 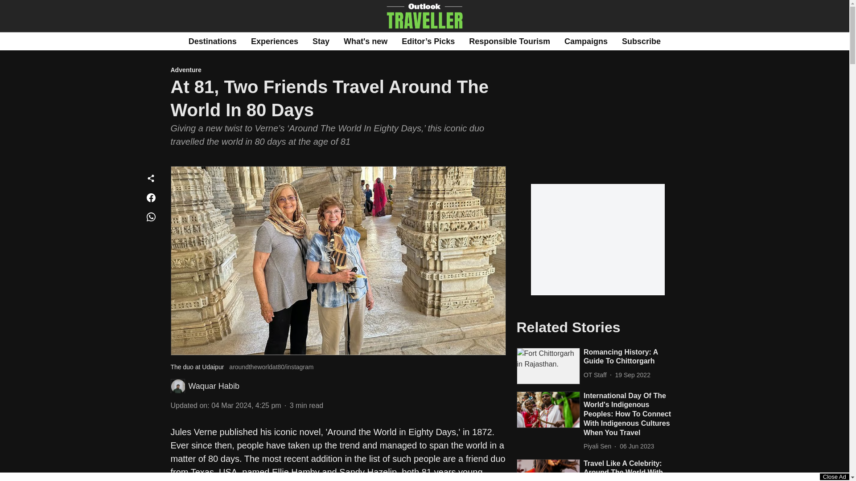 I want to click on Stay, so click(x=321, y=41).